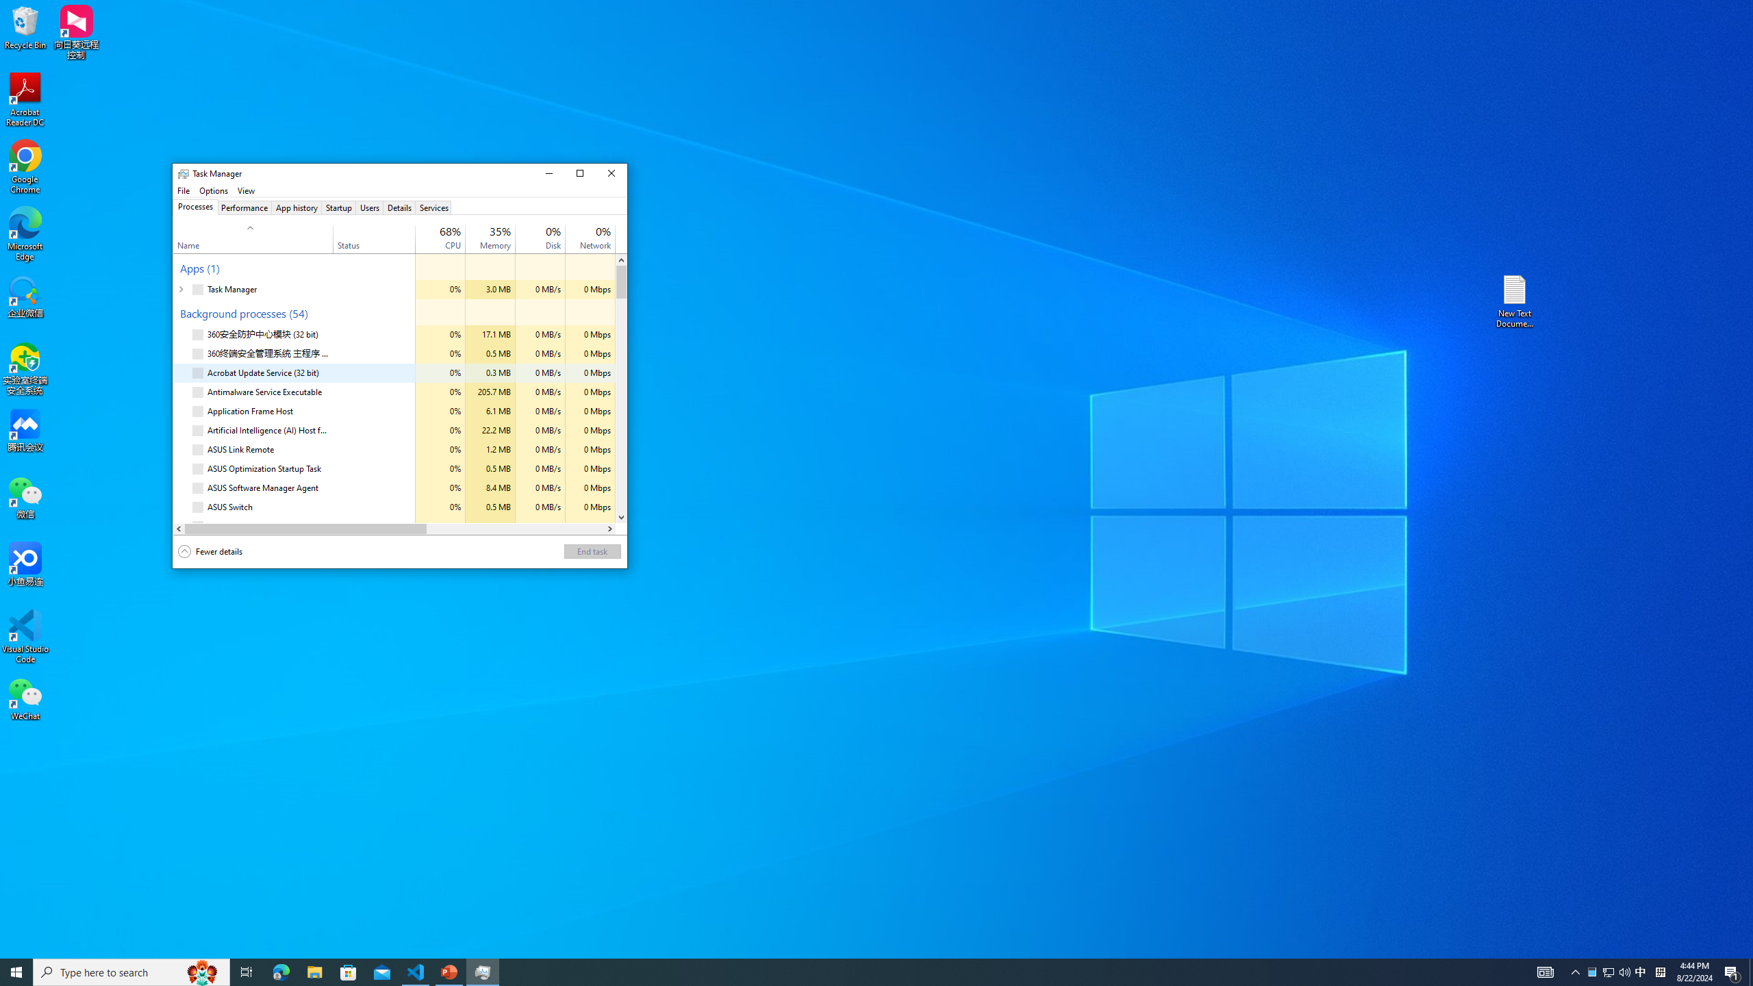  I want to click on Startup, so click(339, 207).